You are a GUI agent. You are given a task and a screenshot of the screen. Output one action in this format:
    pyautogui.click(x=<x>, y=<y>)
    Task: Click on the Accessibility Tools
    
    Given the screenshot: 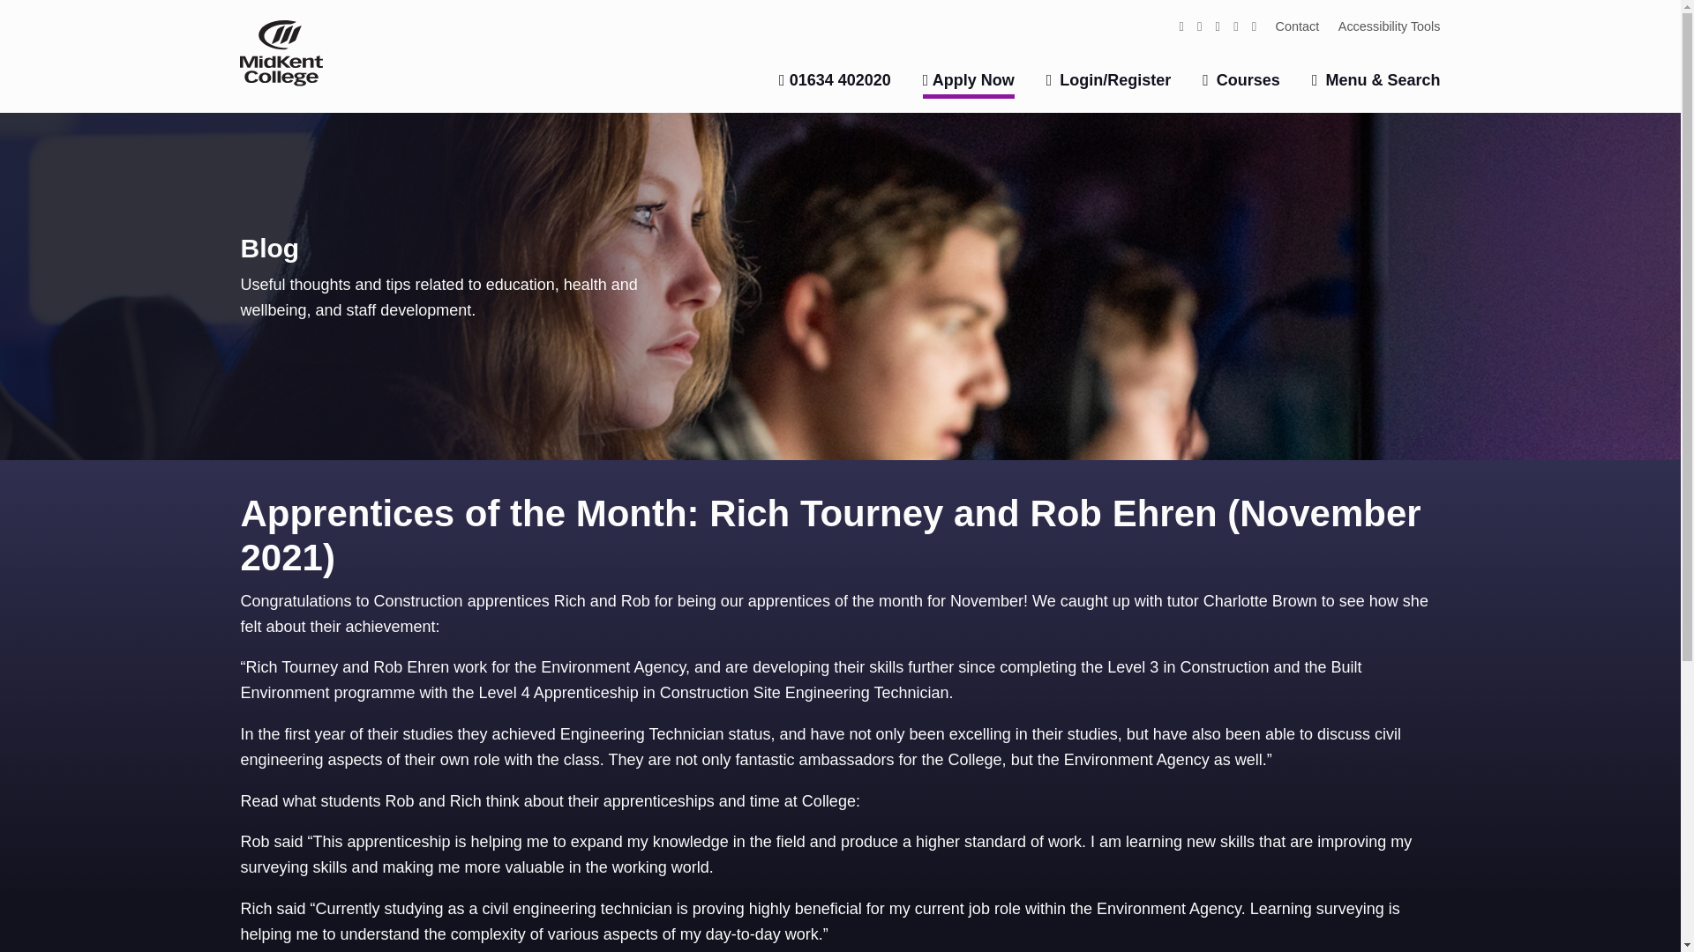 What is the action you would take?
    pyautogui.click(x=1389, y=25)
    